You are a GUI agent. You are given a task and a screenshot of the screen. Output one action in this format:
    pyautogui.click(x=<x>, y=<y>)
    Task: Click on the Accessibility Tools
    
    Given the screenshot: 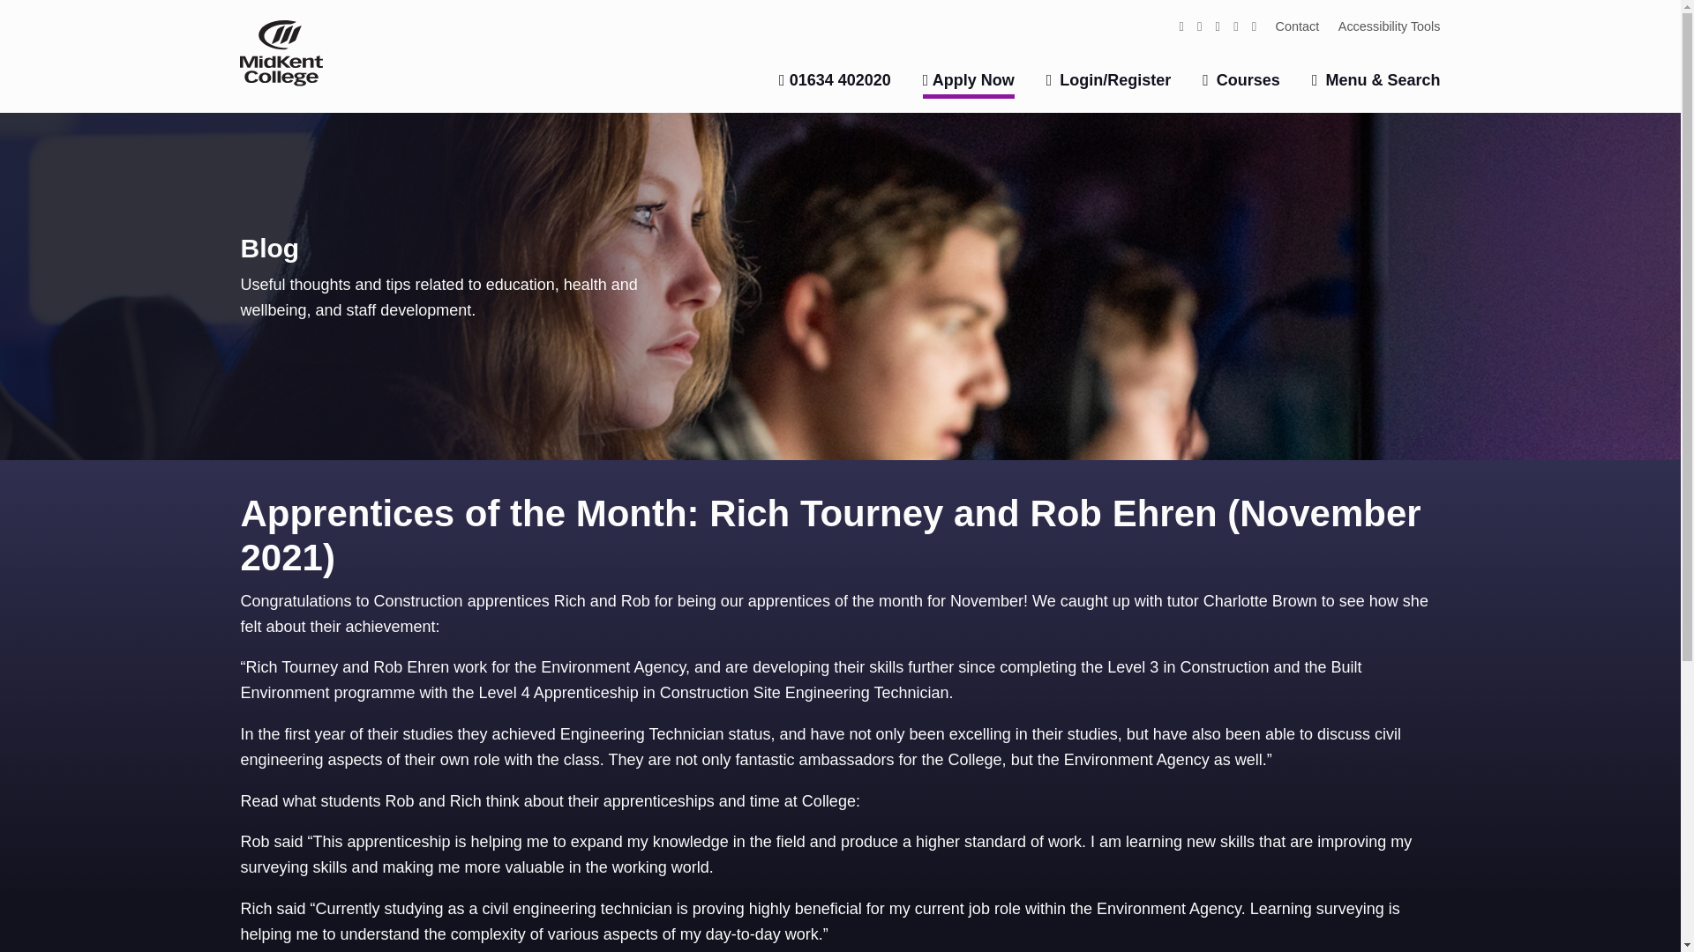 What is the action you would take?
    pyautogui.click(x=1389, y=25)
    